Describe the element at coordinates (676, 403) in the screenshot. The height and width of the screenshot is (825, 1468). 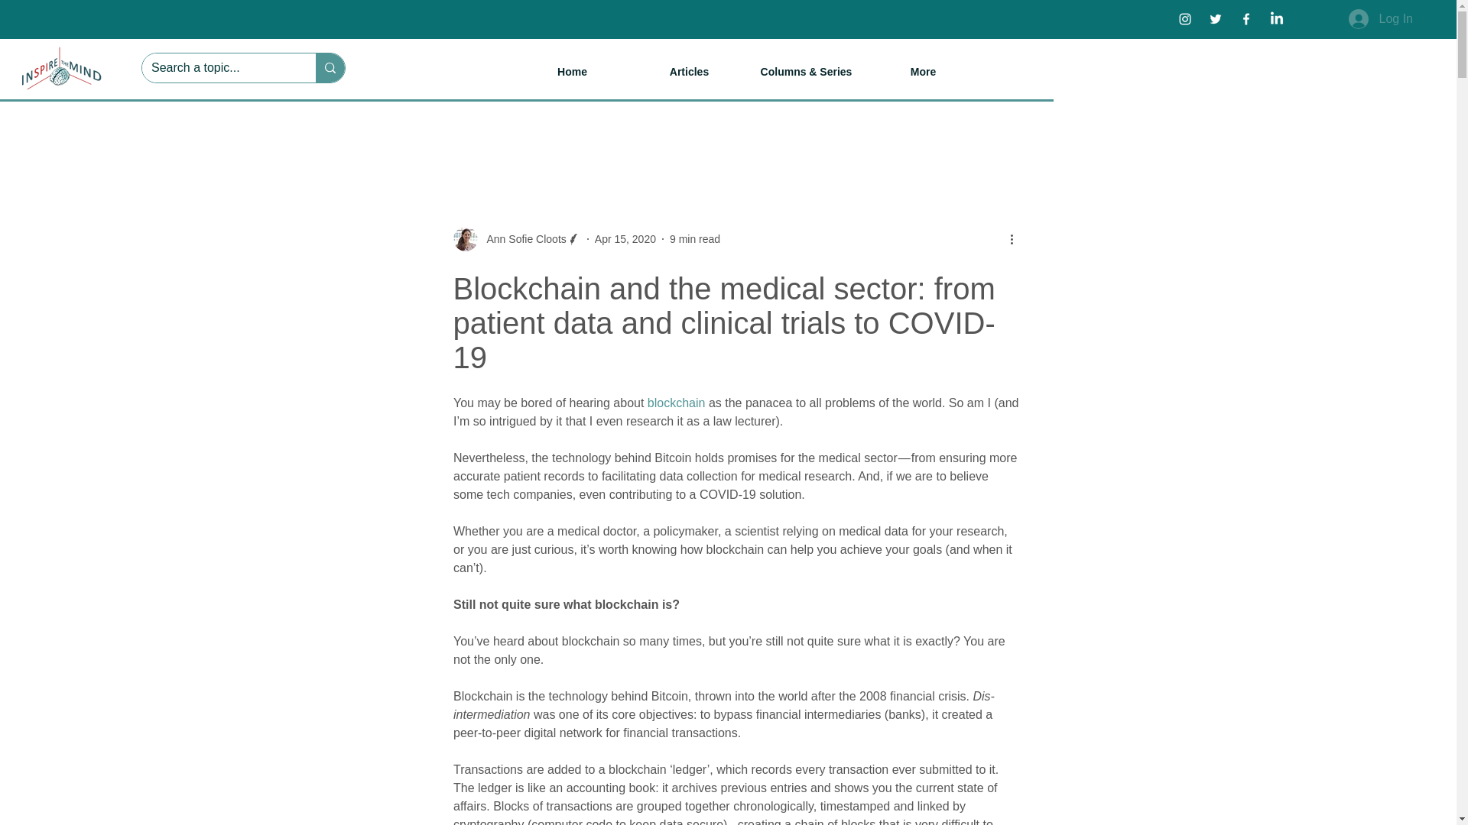
I see `blockchain` at that location.